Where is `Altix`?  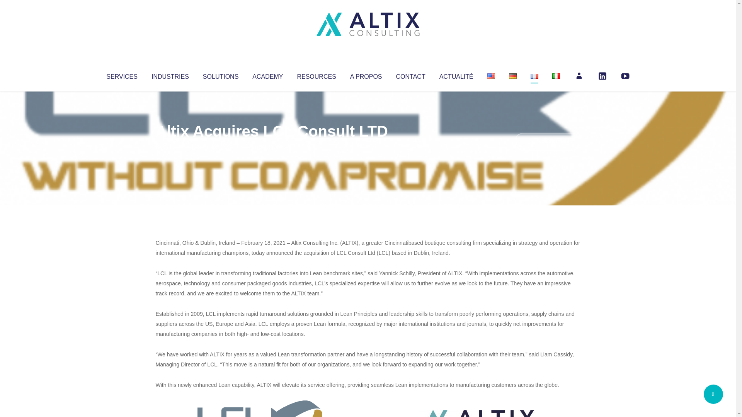 Altix is located at coordinates (170, 147).